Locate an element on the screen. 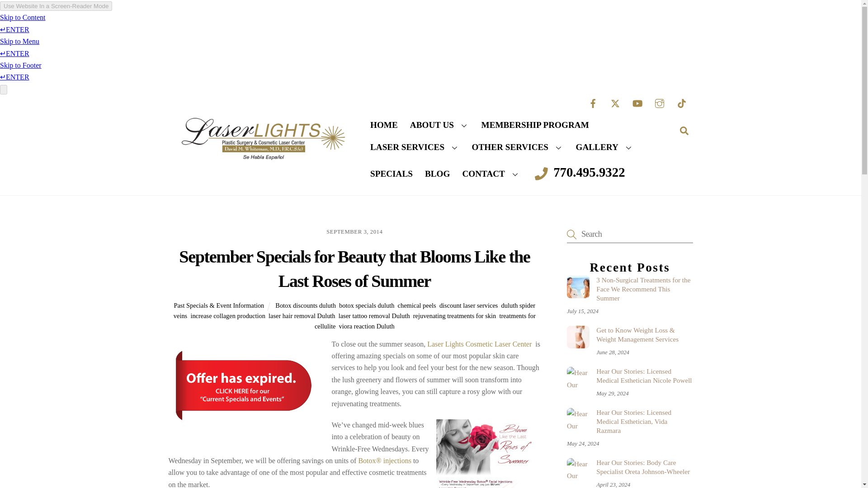 The height and width of the screenshot is (488, 868). Hear Our Stories: Licensed Medical Esthetician Nicole Powell is located at coordinates (578, 378).